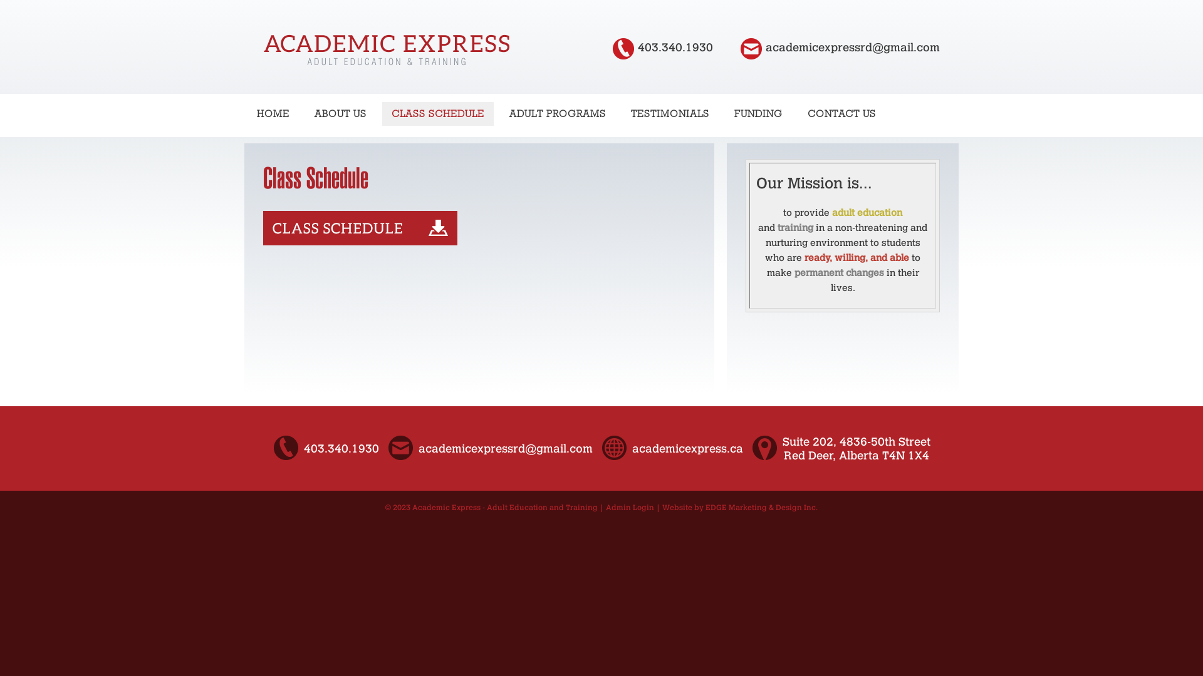  What do you see at coordinates (273, 114) in the screenshot?
I see `HOME` at bounding box center [273, 114].